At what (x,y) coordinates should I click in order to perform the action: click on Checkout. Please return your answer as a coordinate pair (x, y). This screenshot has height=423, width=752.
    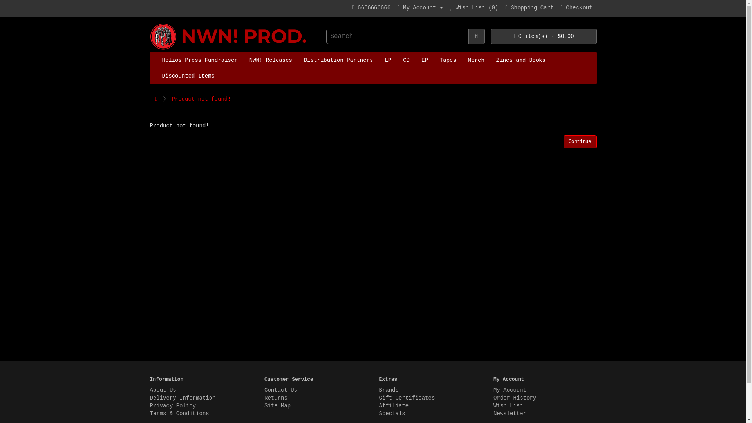
    Looking at the image, I should click on (577, 8).